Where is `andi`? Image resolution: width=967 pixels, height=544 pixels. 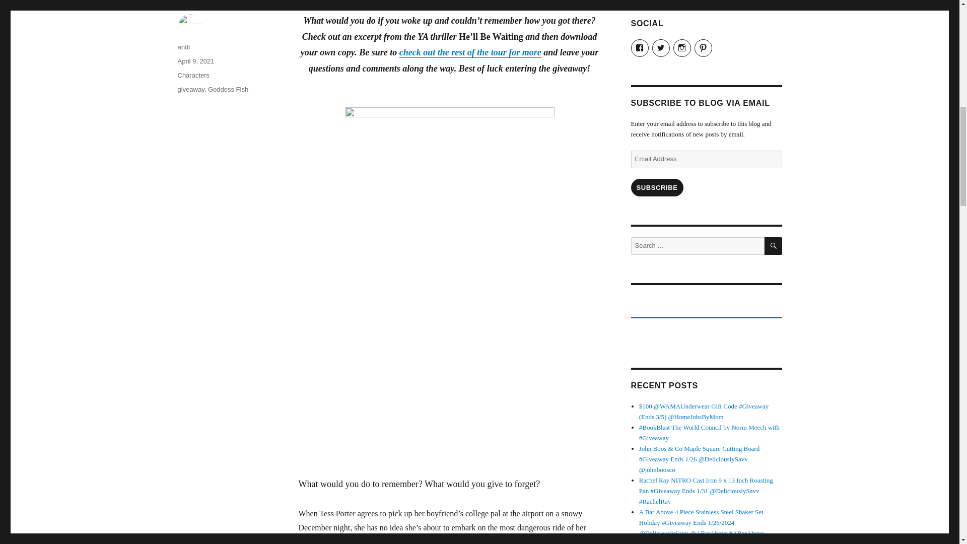 andi is located at coordinates (183, 47).